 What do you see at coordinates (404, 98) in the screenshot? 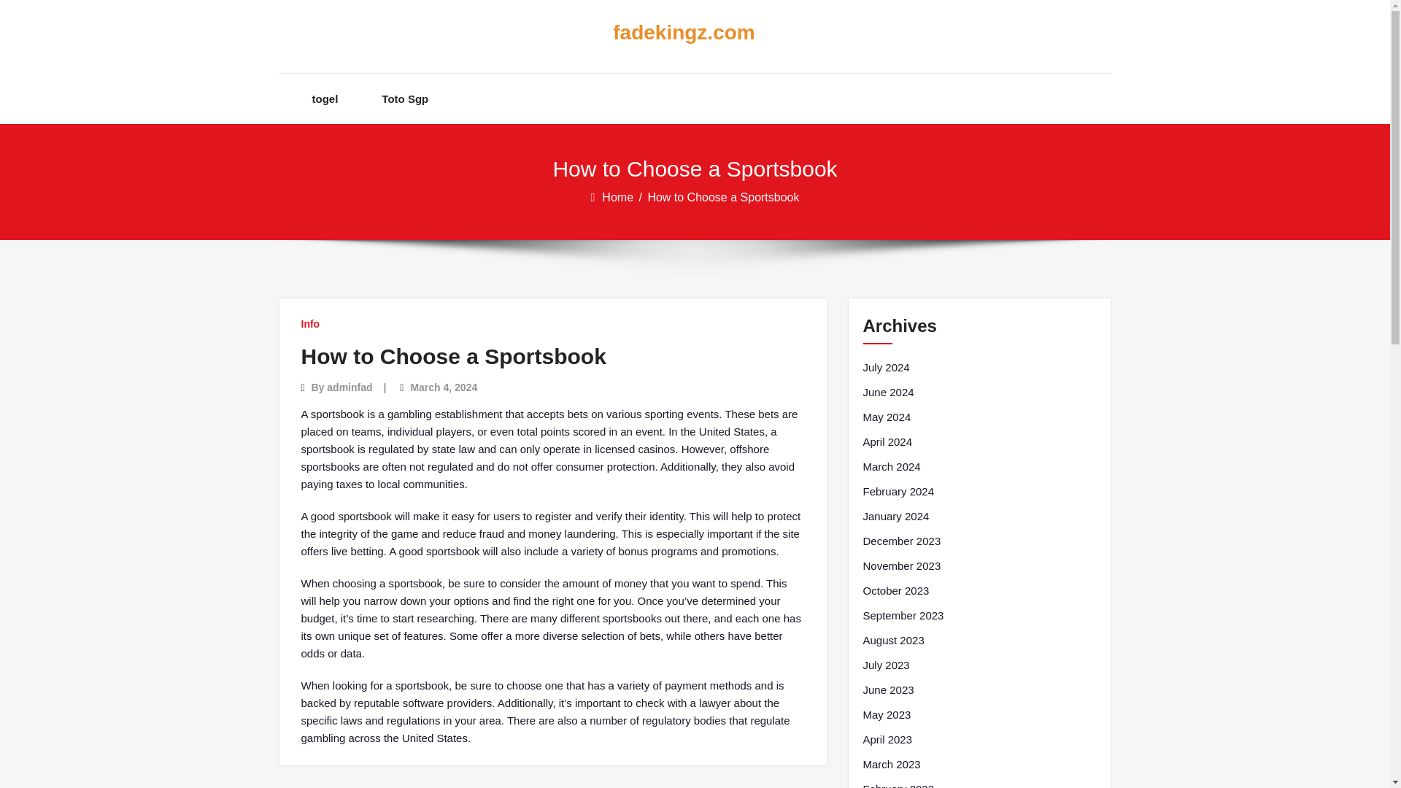
I see `Toto Sgp` at bounding box center [404, 98].